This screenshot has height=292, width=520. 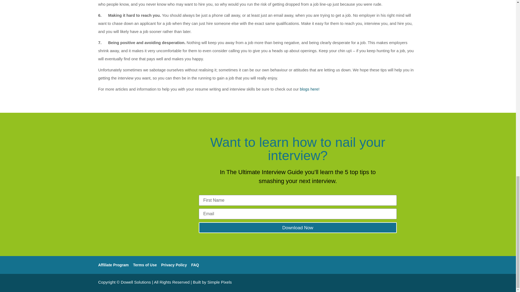 What do you see at coordinates (113, 265) in the screenshot?
I see `Affiliate Program` at bounding box center [113, 265].